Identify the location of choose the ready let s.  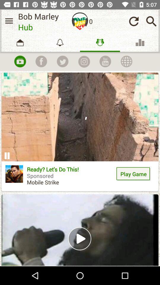
(71, 178).